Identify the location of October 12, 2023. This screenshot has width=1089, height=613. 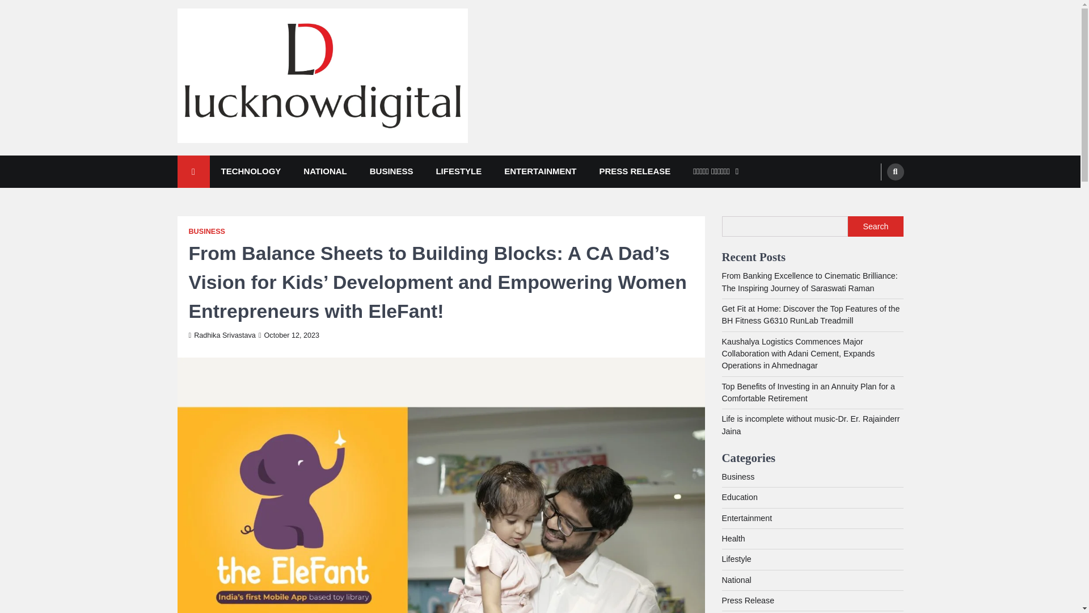
(289, 335).